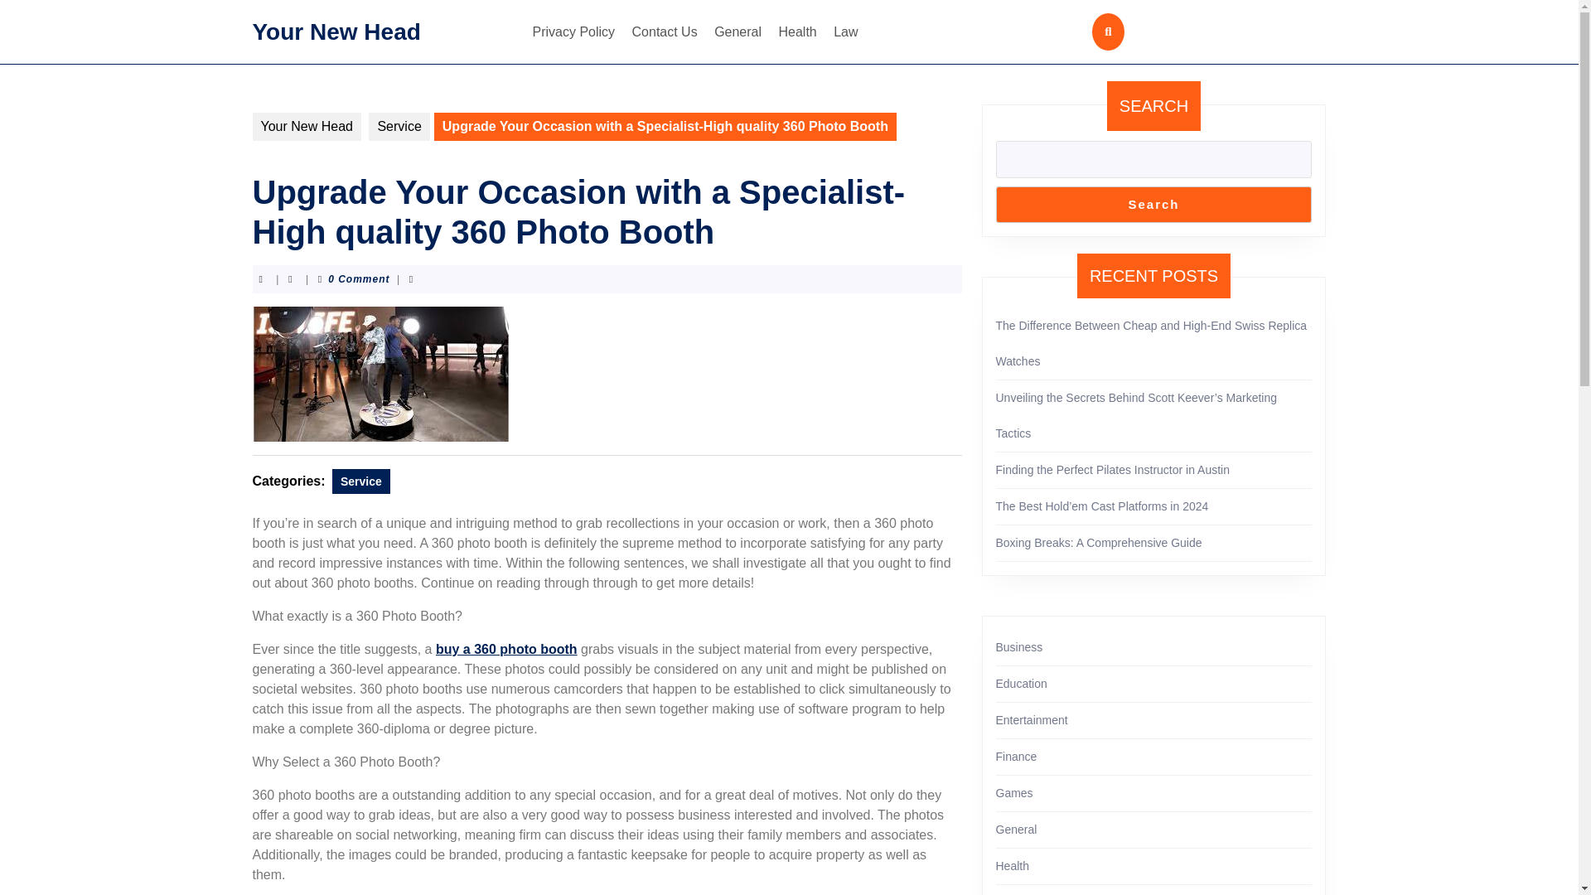 This screenshot has height=895, width=1591. I want to click on Boxing Breaks: A Comprehensive Guide, so click(1099, 542).